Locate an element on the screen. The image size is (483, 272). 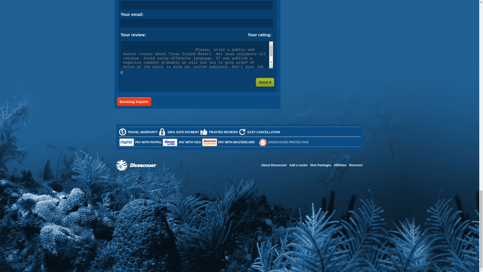
Add a center is located at coordinates (298, 165).